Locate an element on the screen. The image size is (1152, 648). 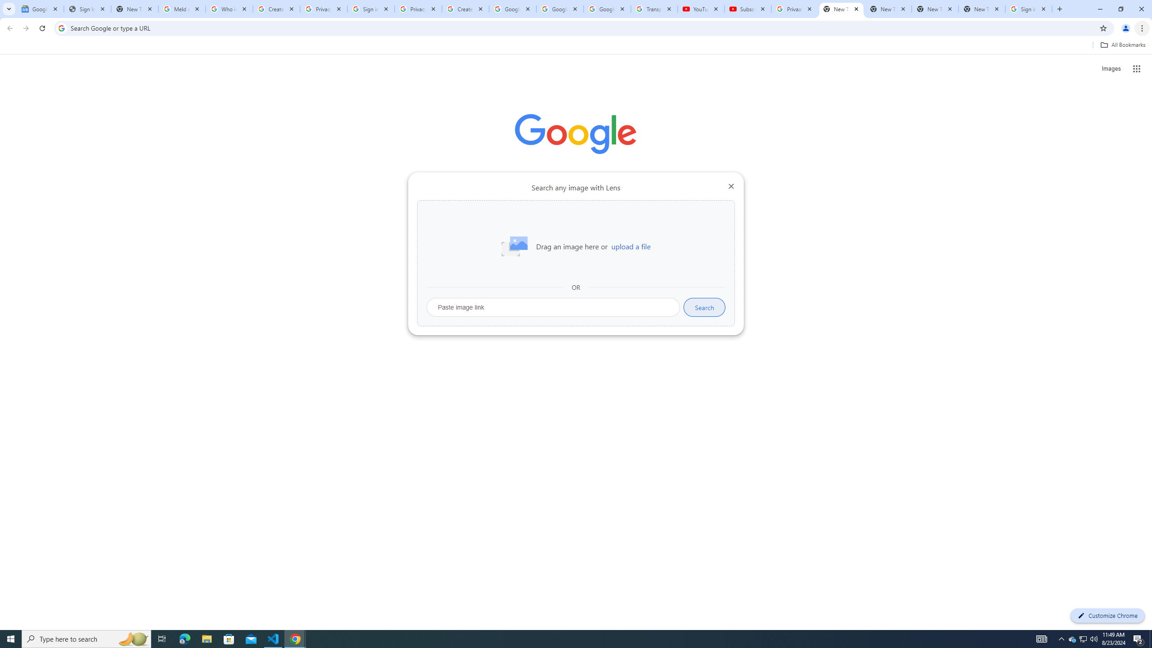
Subscriptions - YouTube is located at coordinates (747, 9).